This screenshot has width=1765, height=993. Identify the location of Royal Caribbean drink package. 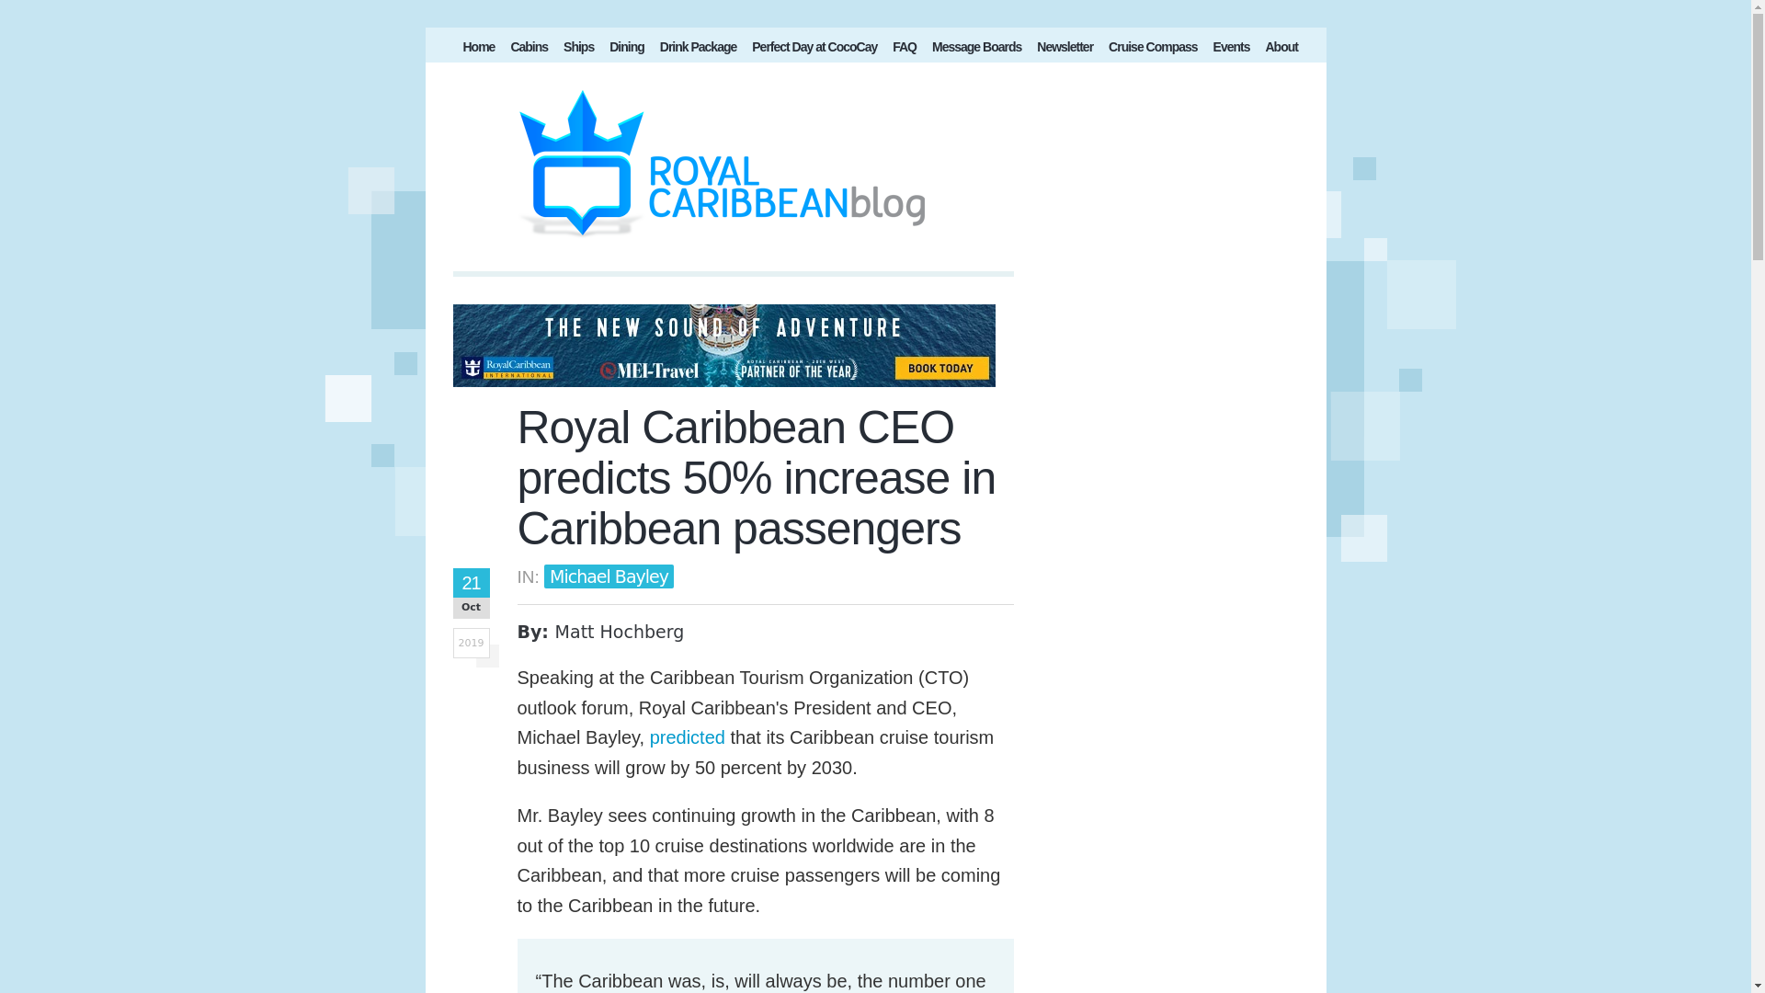
(699, 50).